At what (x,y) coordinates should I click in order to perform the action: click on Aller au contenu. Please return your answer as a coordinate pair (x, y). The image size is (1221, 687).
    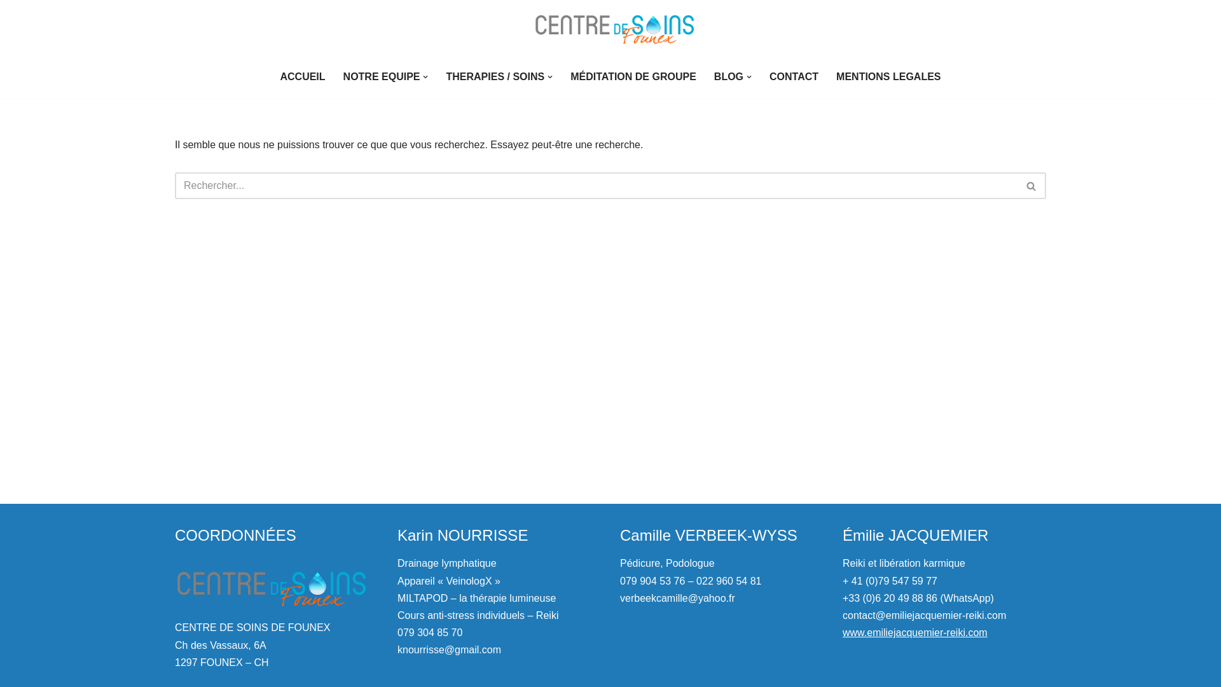
    Looking at the image, I should click on (10, 27).